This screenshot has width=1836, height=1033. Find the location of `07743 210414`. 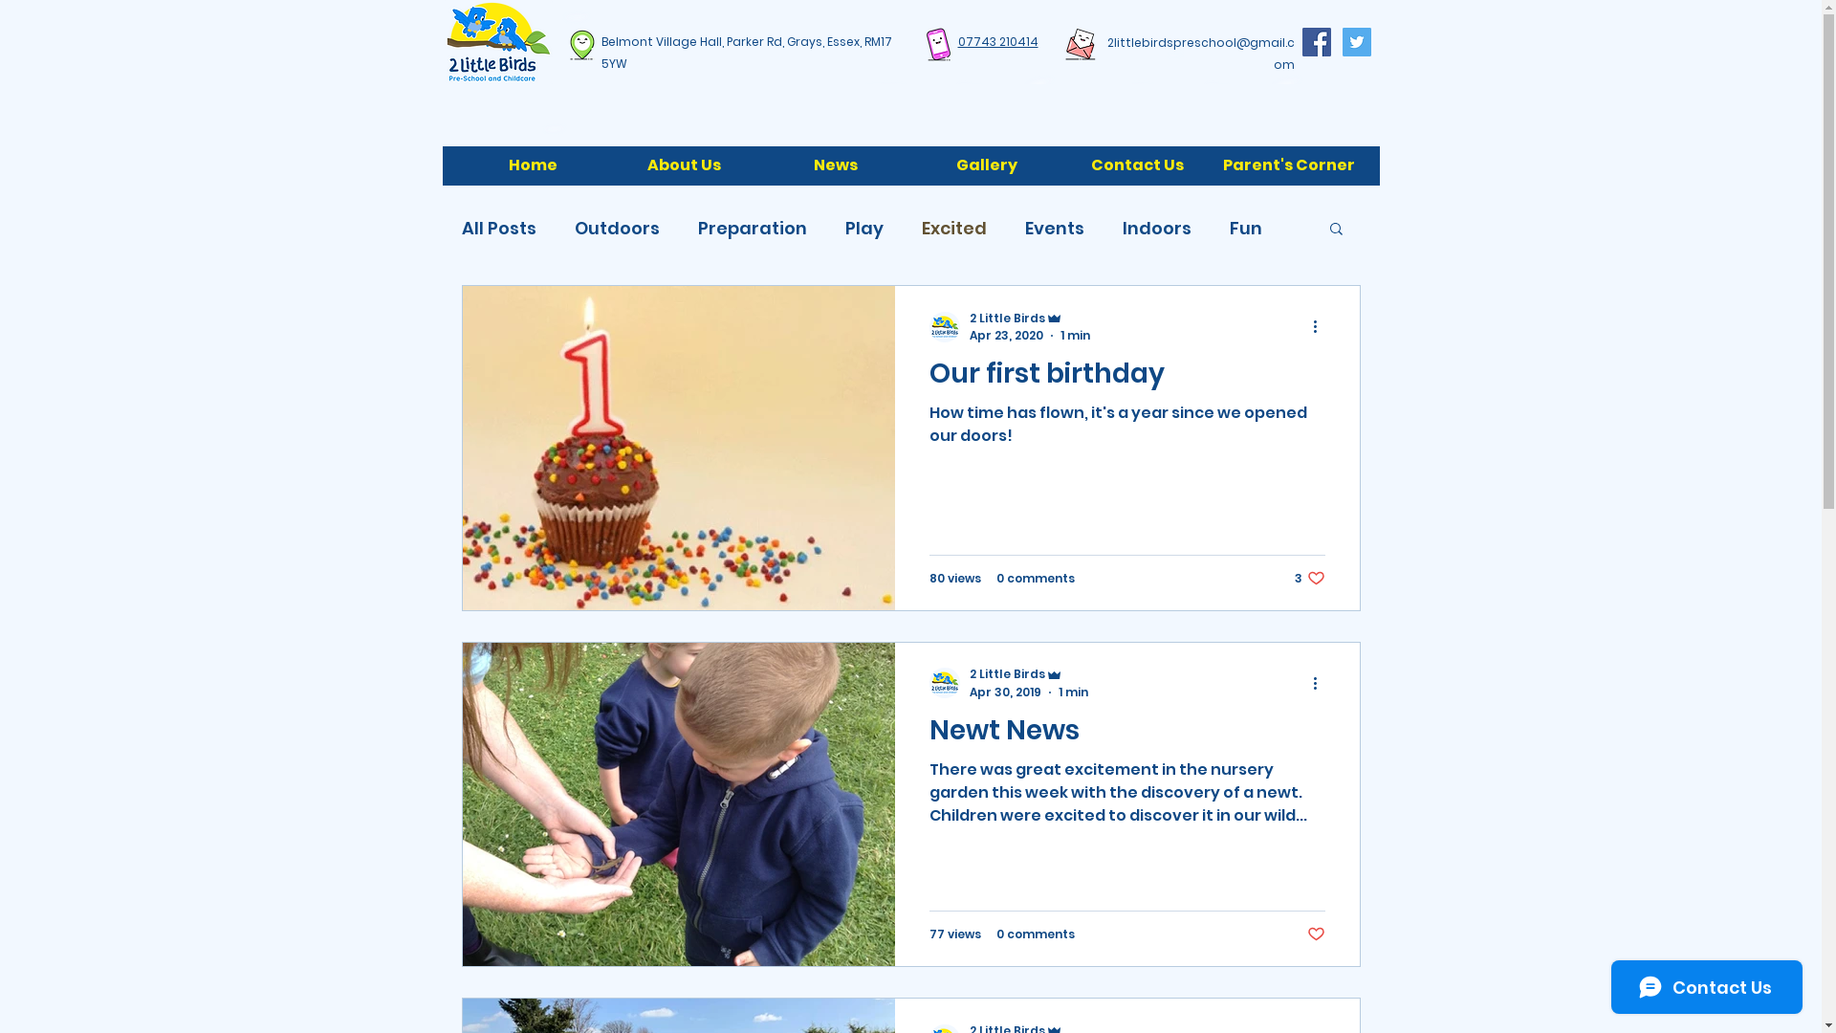

07743 210414 is located at coordinates (998, 42).